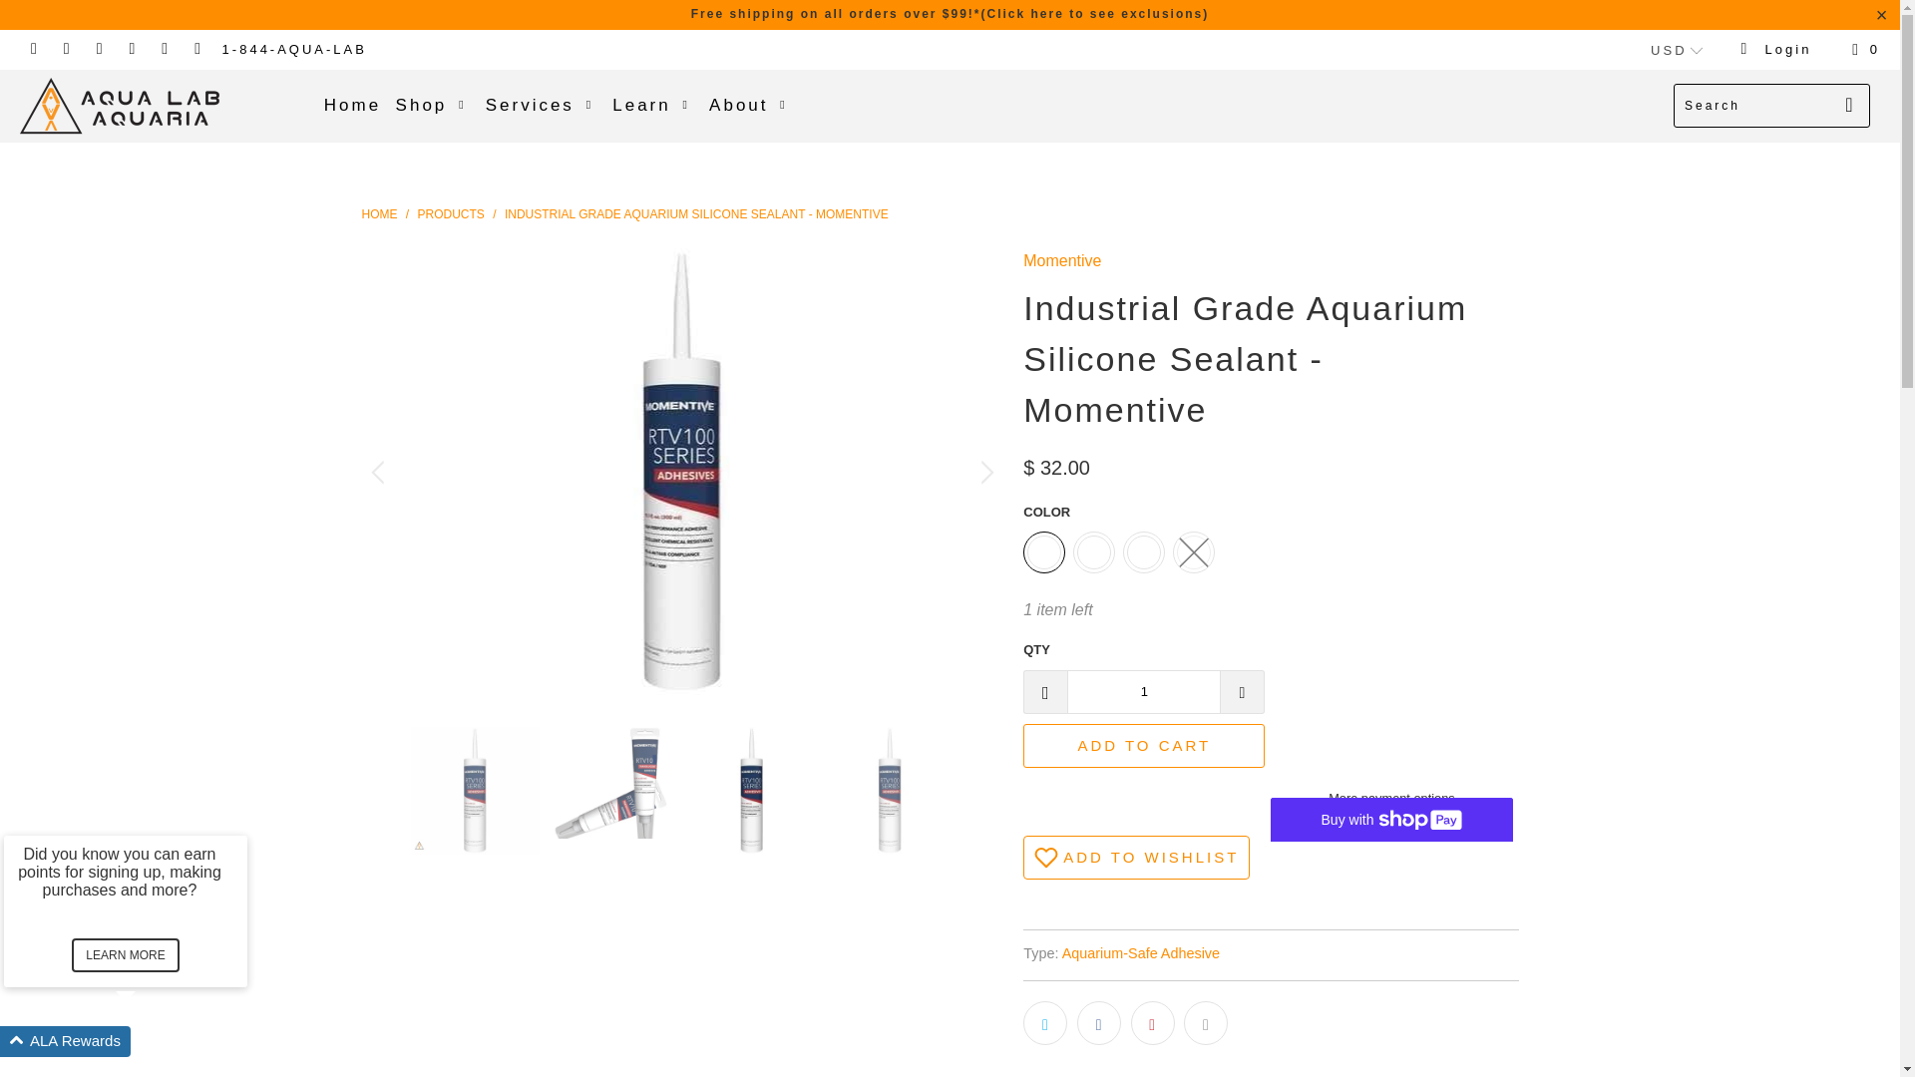  What do you see at coordinates (379, 214) in the screenshot?
I see `Aqua Lab Aquaria` at bounding box center [379, 214].